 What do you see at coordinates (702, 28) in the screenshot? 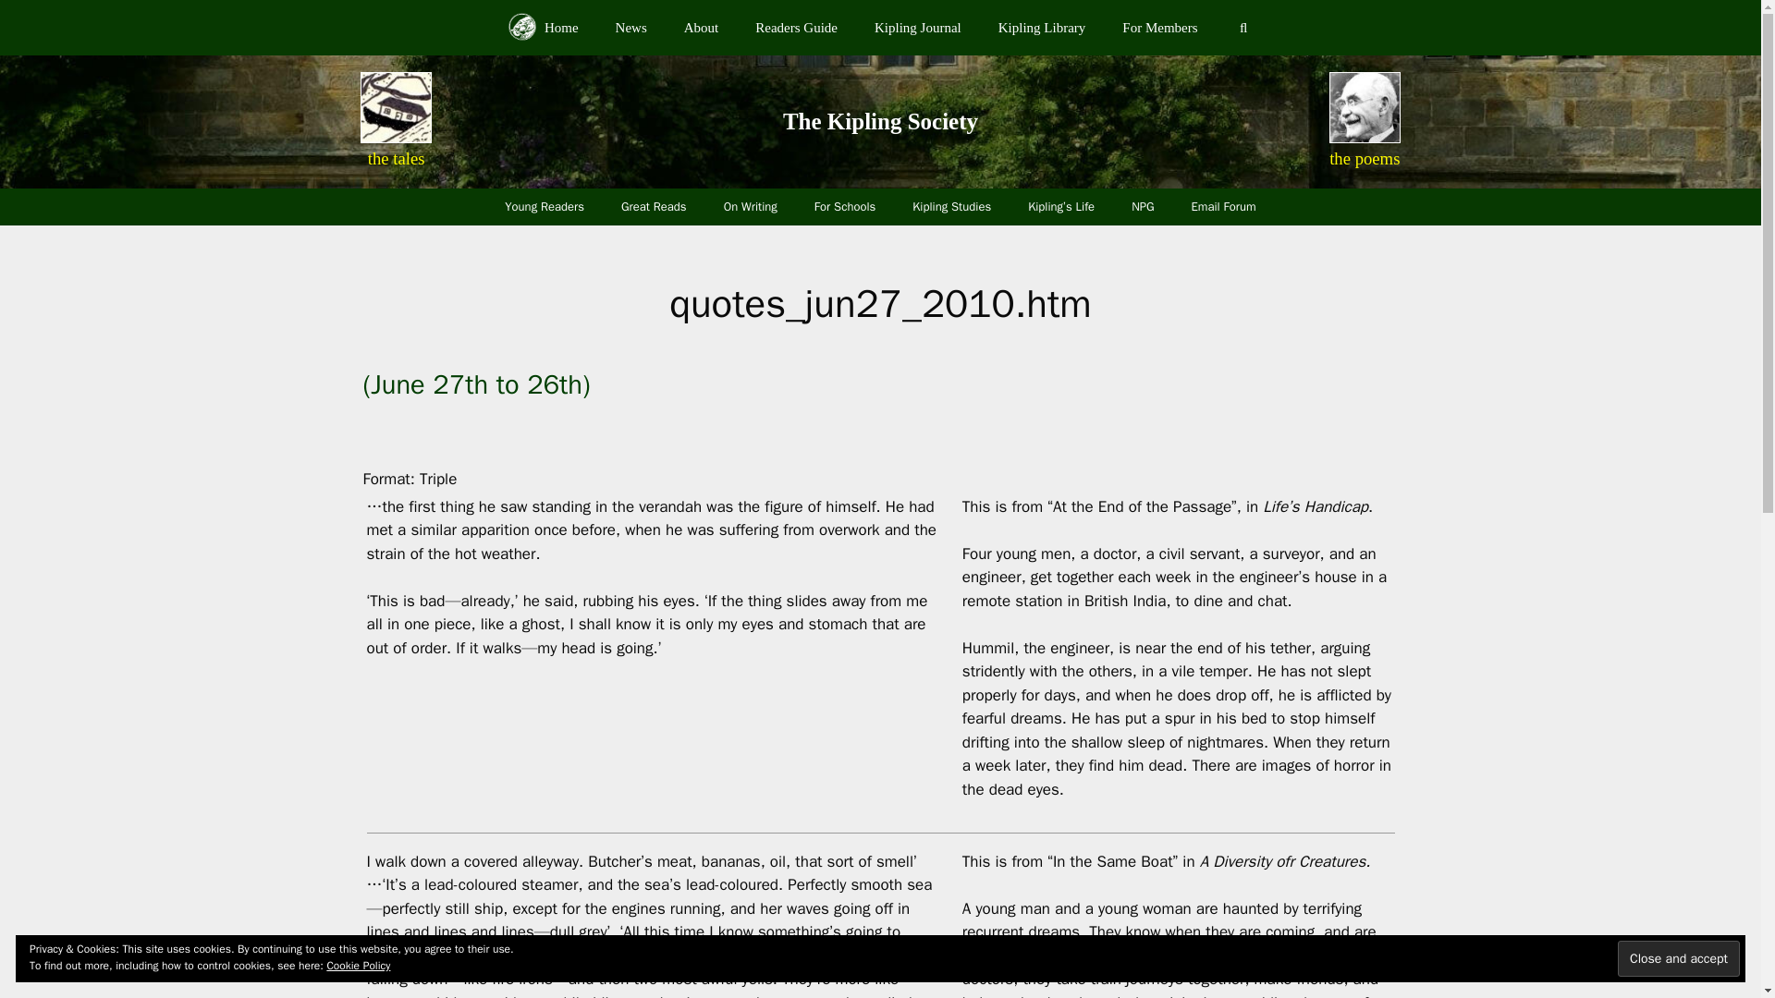
I see `About` at bounding box center [702, 28].